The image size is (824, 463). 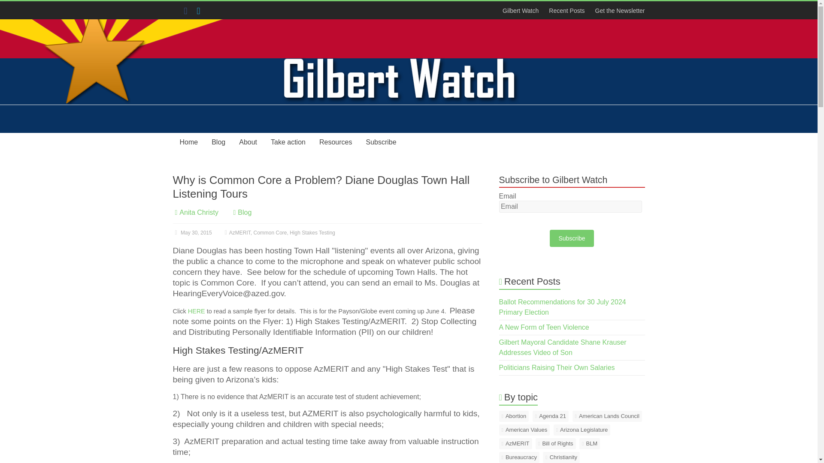 I want to click on Get the Newsletter, so click(x=617, y=10).